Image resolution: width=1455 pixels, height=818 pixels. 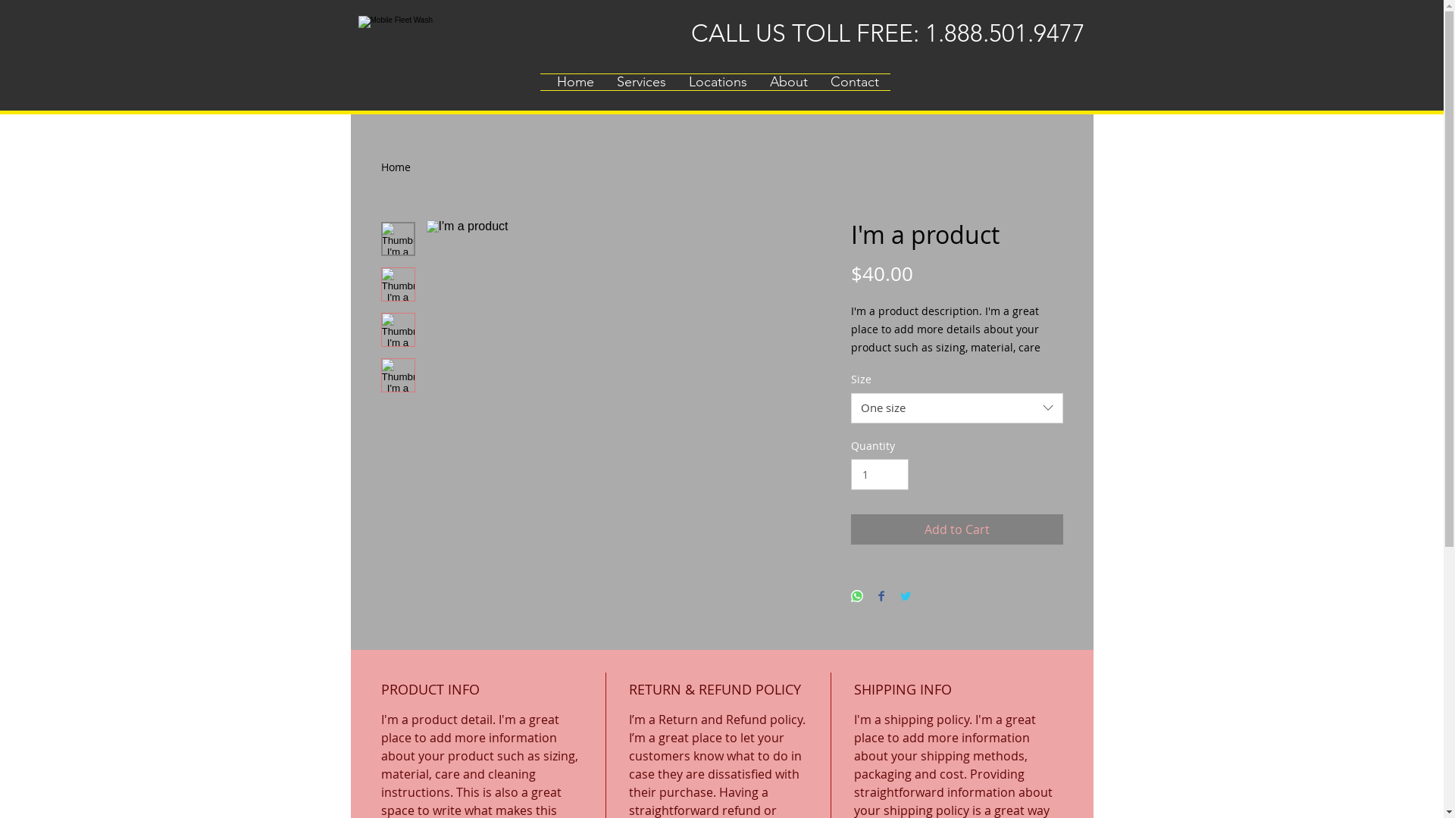 I want to click on Locations, so click(x=718, y=82).